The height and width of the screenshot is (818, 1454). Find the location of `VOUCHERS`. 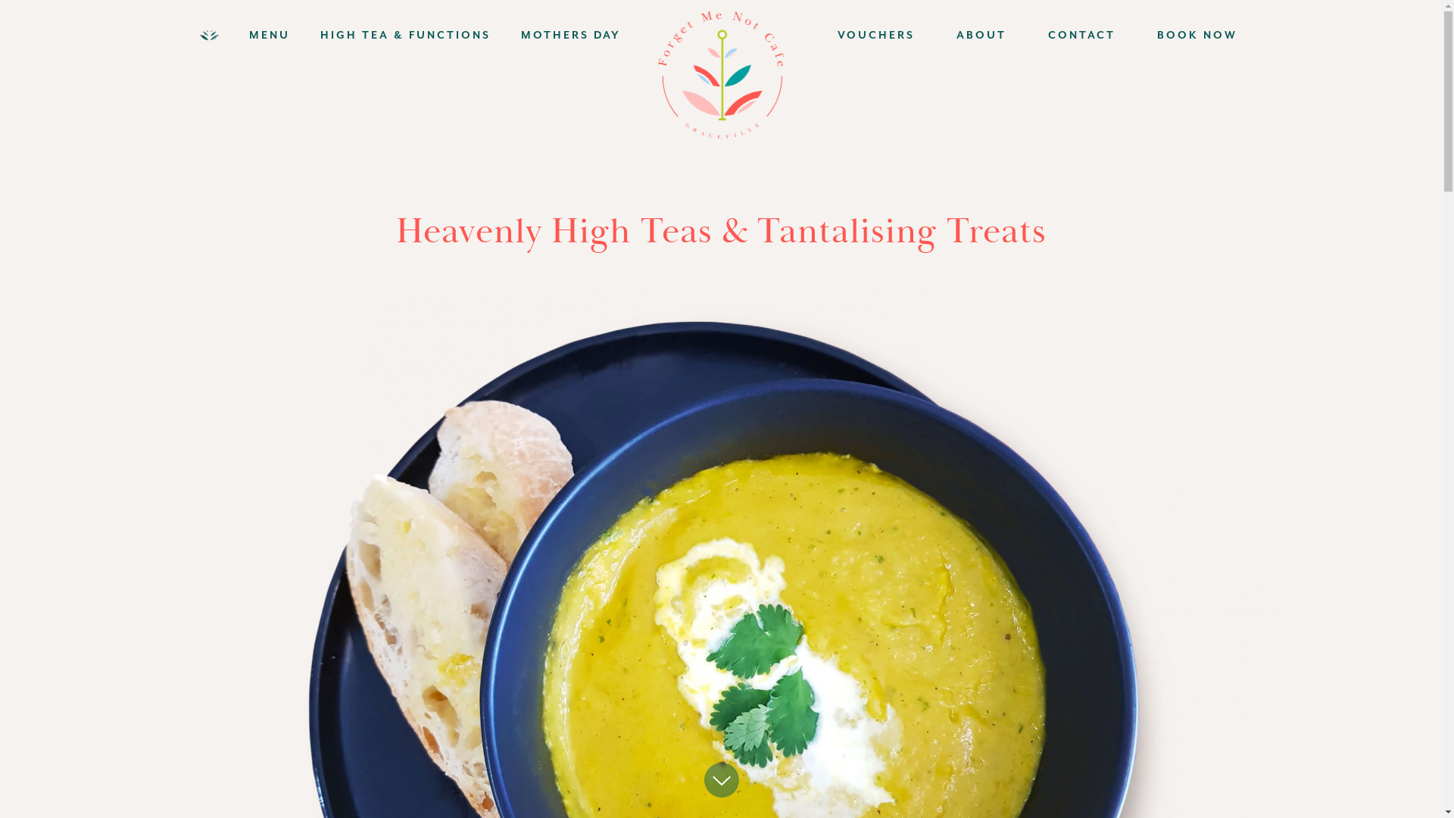

VOUCHERS is located at coordinates (856, 36).